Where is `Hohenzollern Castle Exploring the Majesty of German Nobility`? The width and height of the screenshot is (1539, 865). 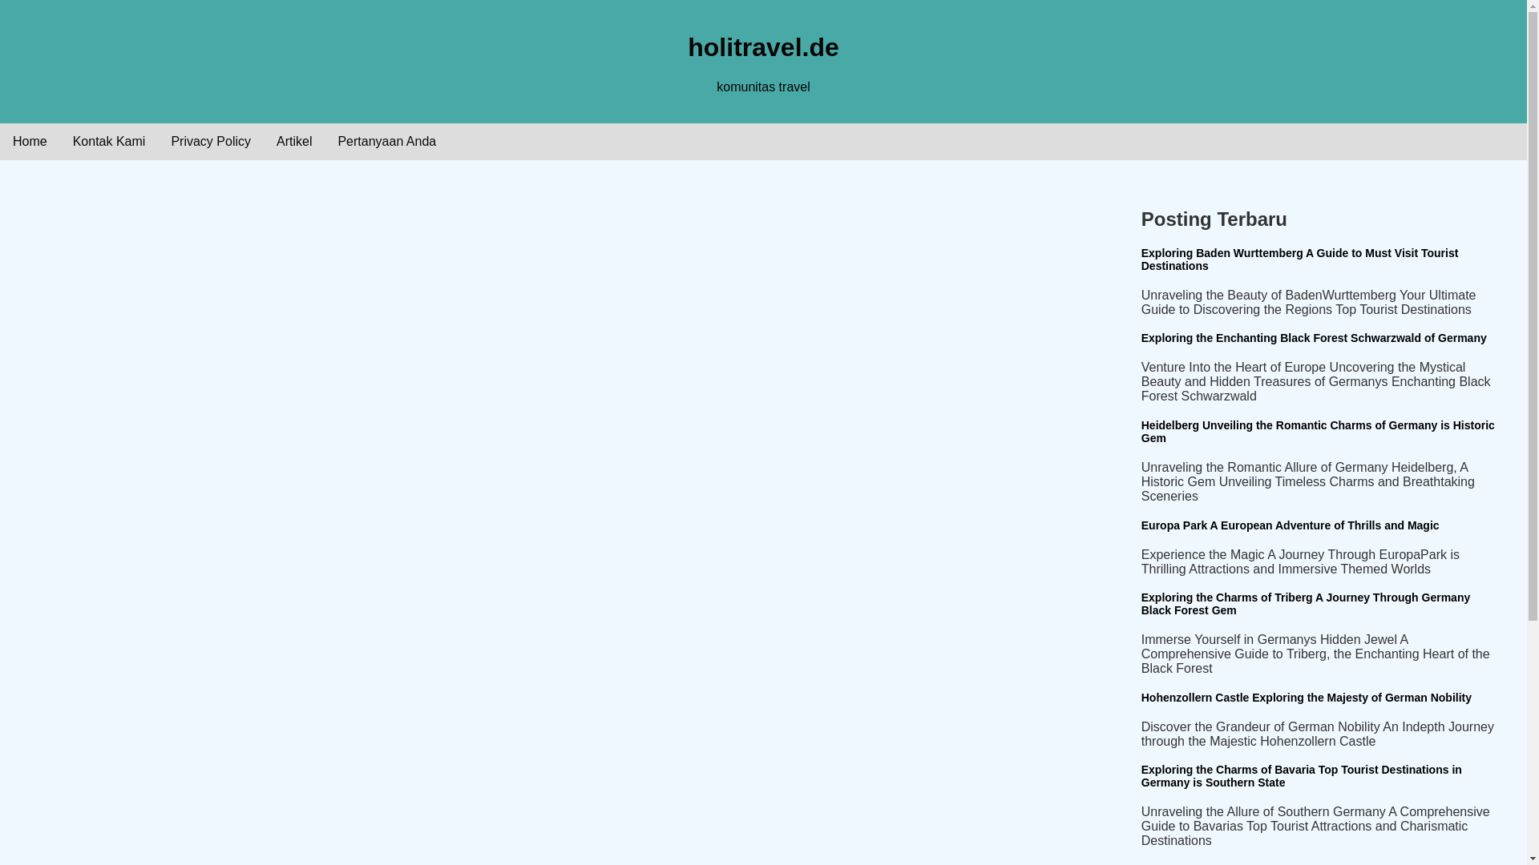
Hohenzollern Castle Exploring the Majesty of German Nobility is located at coordinates (1307, 697).